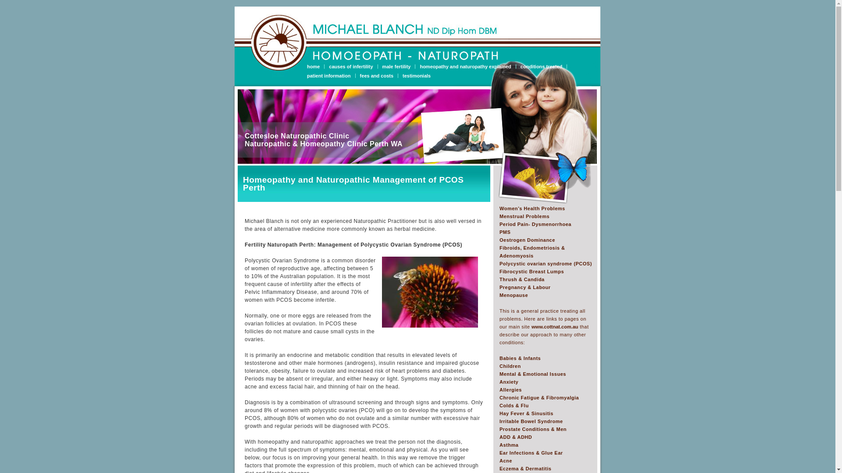 This screenshot has height=473, width=842. I want to click on homeopathy and naturopathy explained, so click(467, 67).